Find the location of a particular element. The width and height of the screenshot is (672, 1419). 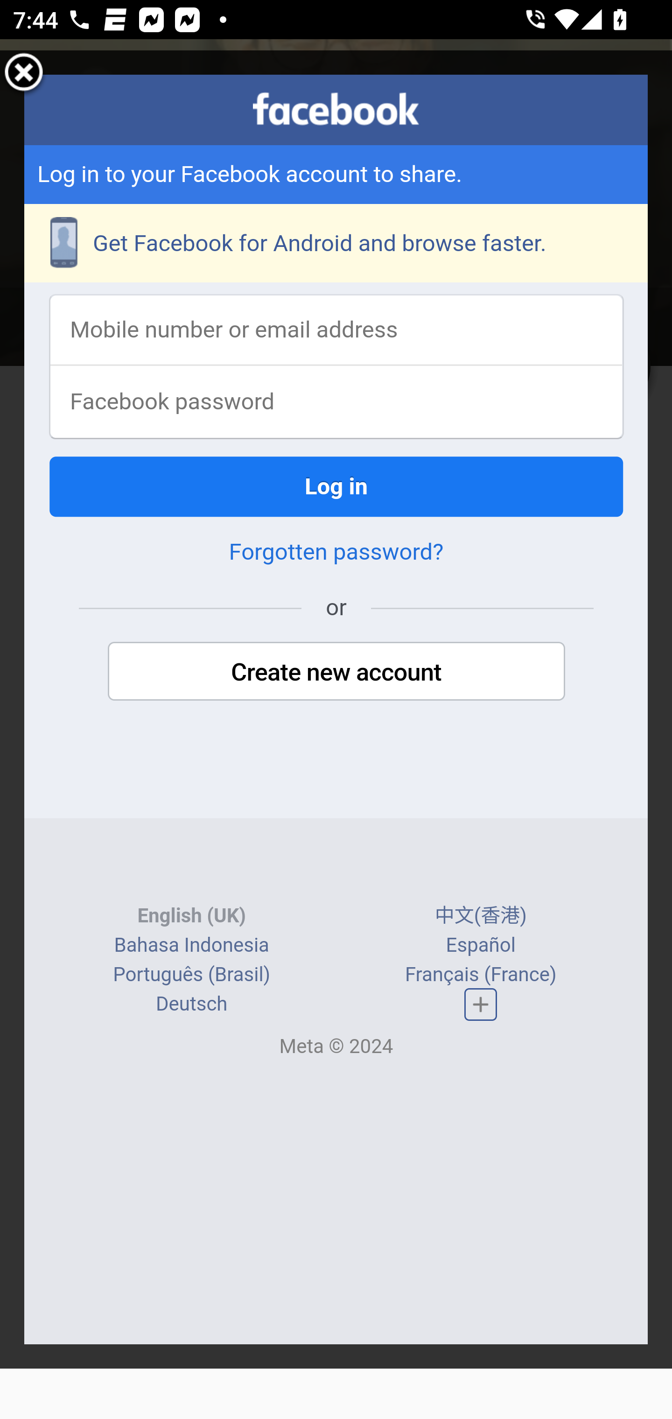

中文(香港) is located at coordinates (481, 917).